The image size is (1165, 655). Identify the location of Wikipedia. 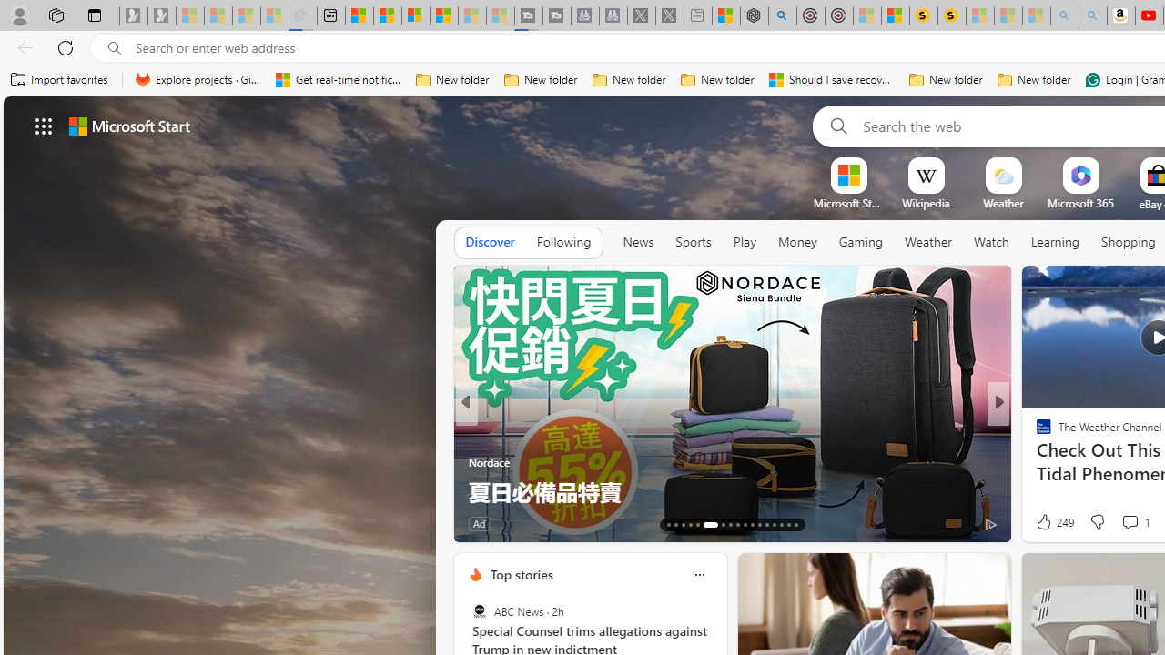
(926, 203).